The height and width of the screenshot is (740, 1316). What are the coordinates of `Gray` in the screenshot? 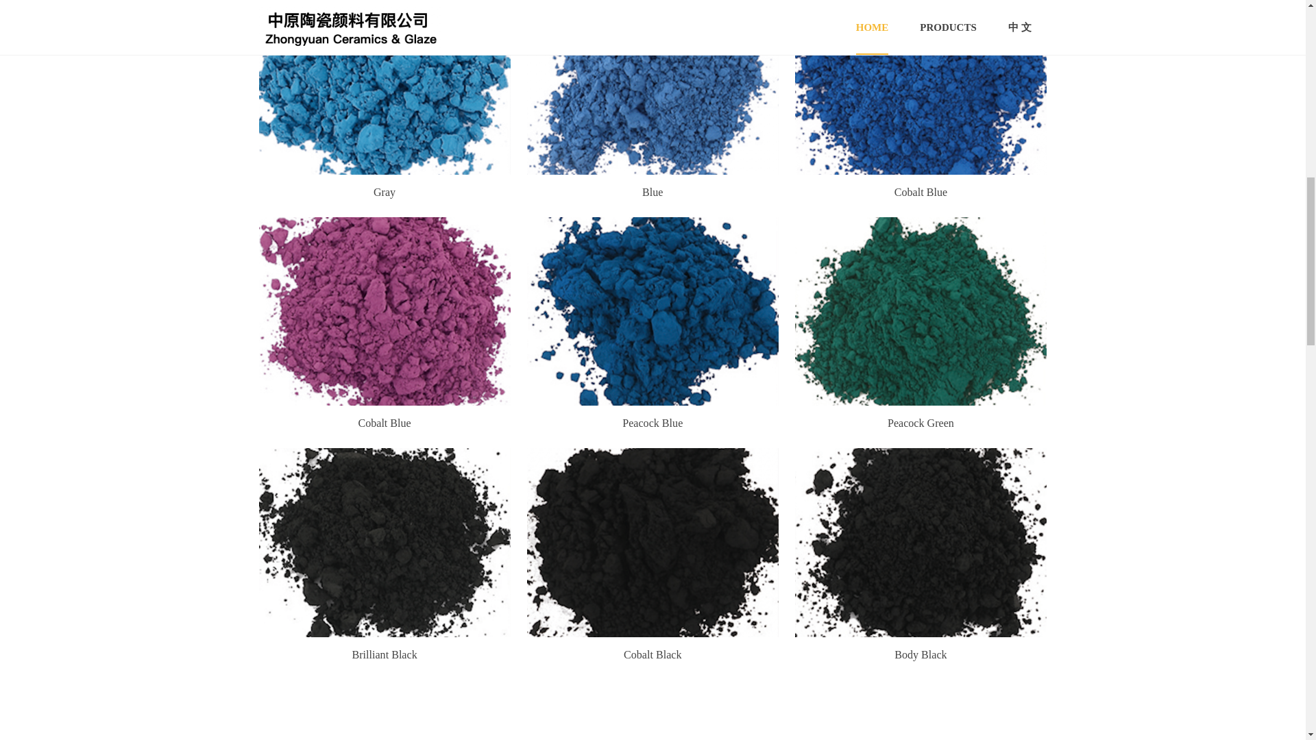 It's located at (385, 193).